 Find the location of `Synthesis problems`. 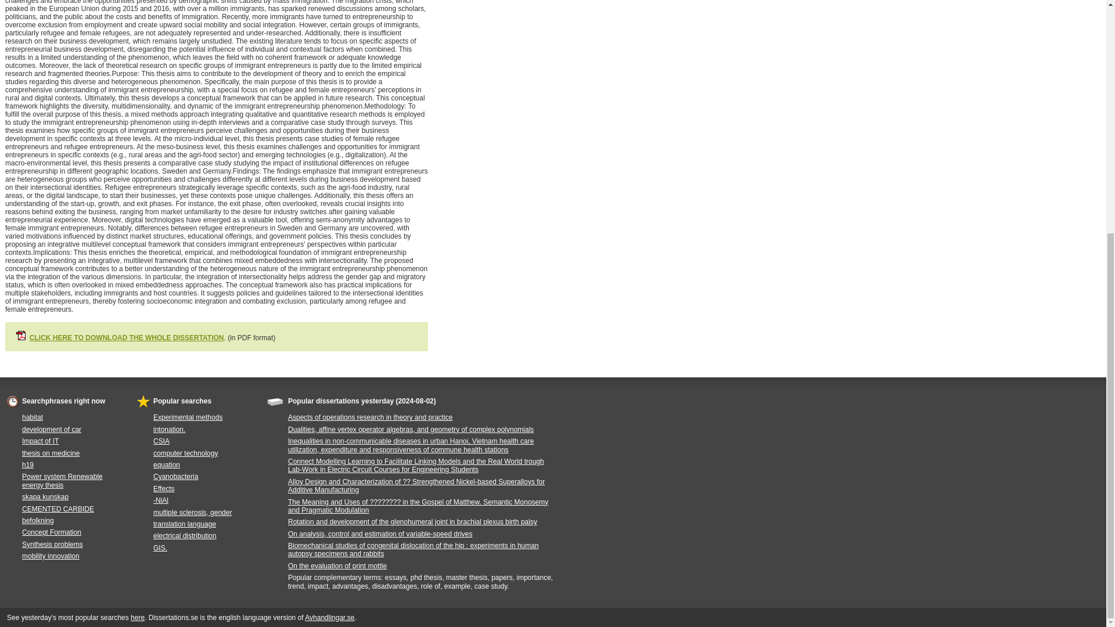

Synthesis problems is located at coordinates (52, 545).